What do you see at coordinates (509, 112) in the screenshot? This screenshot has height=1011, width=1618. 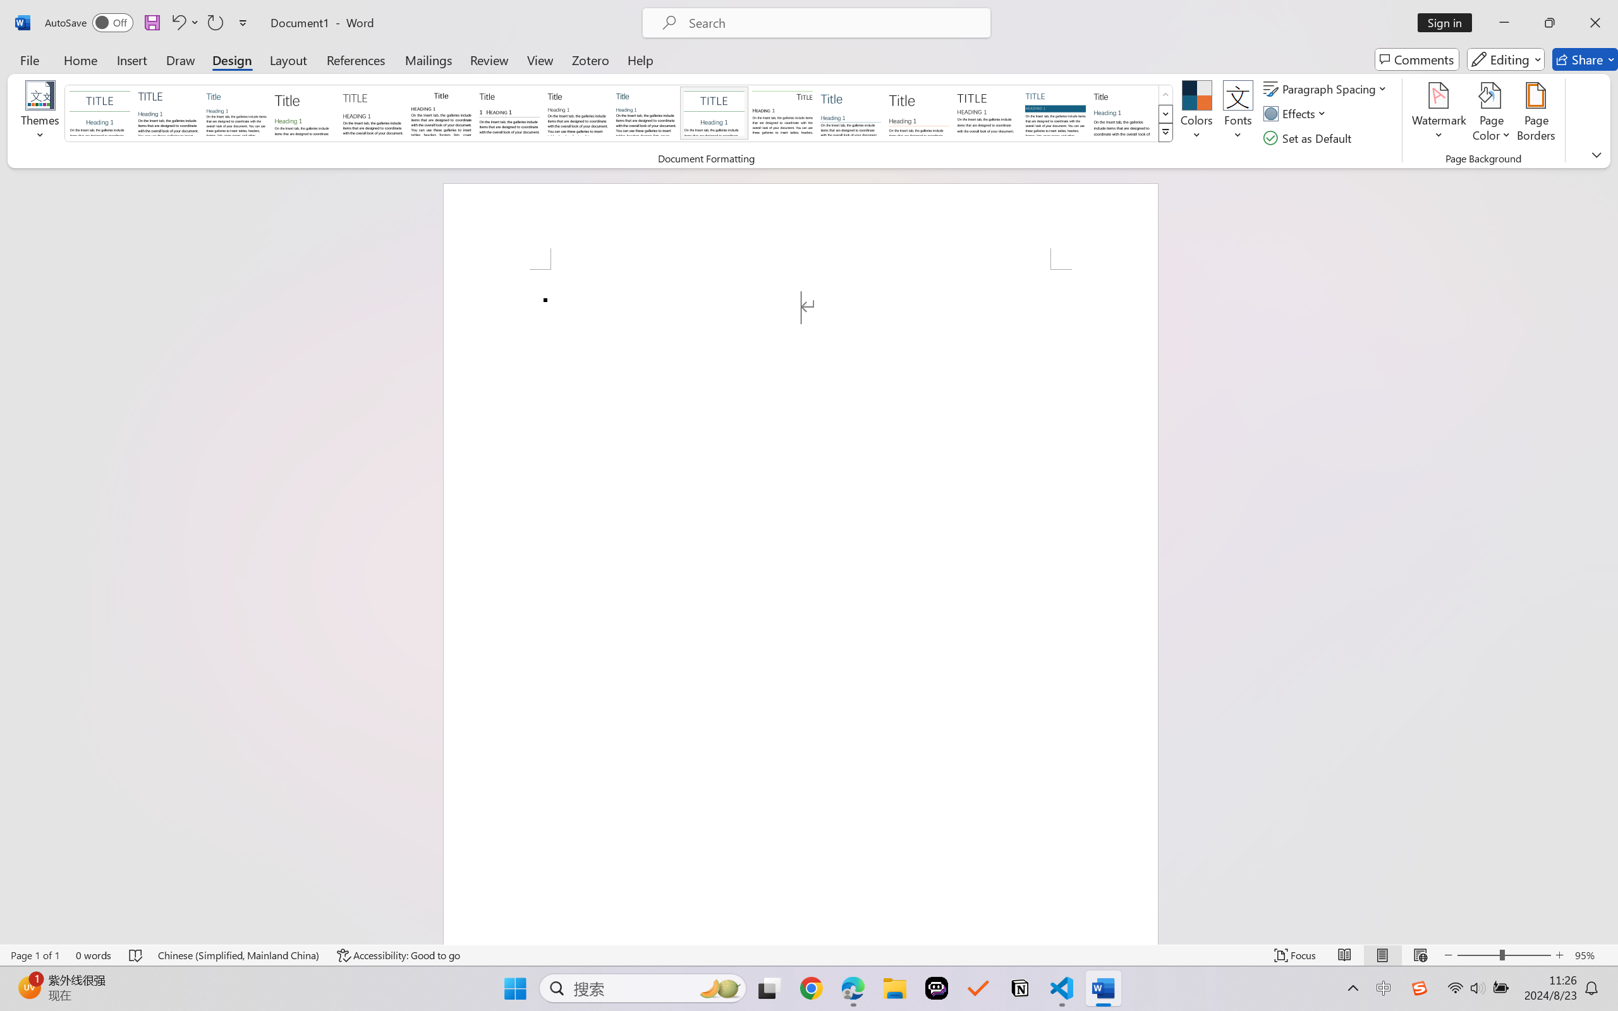 I see `Black & White (Numbered)` at bounding box center [509, 112].